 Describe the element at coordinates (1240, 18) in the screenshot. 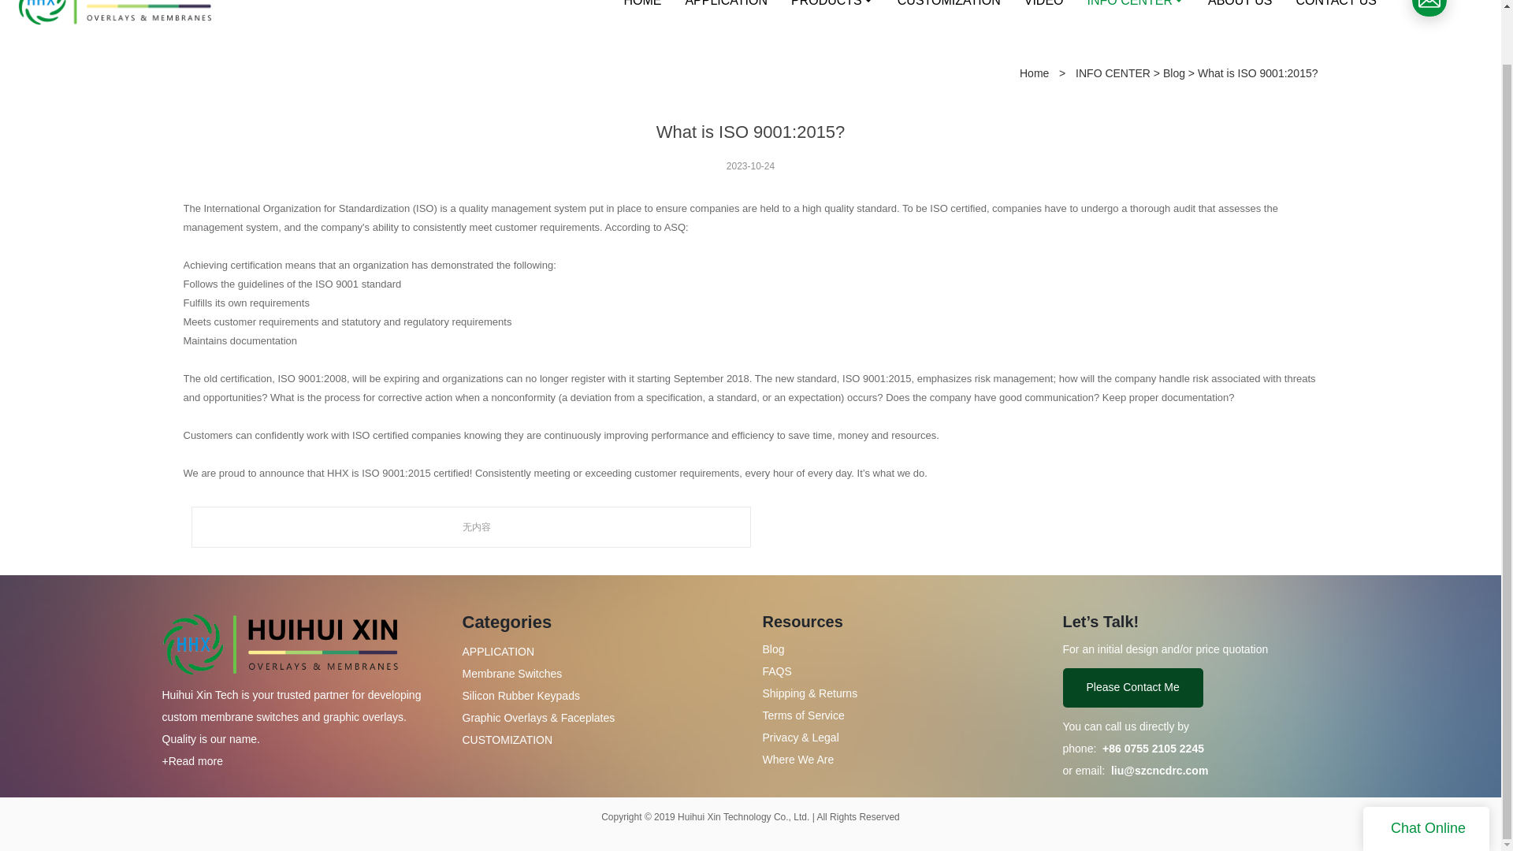

I see `ABOUT US` at that location.